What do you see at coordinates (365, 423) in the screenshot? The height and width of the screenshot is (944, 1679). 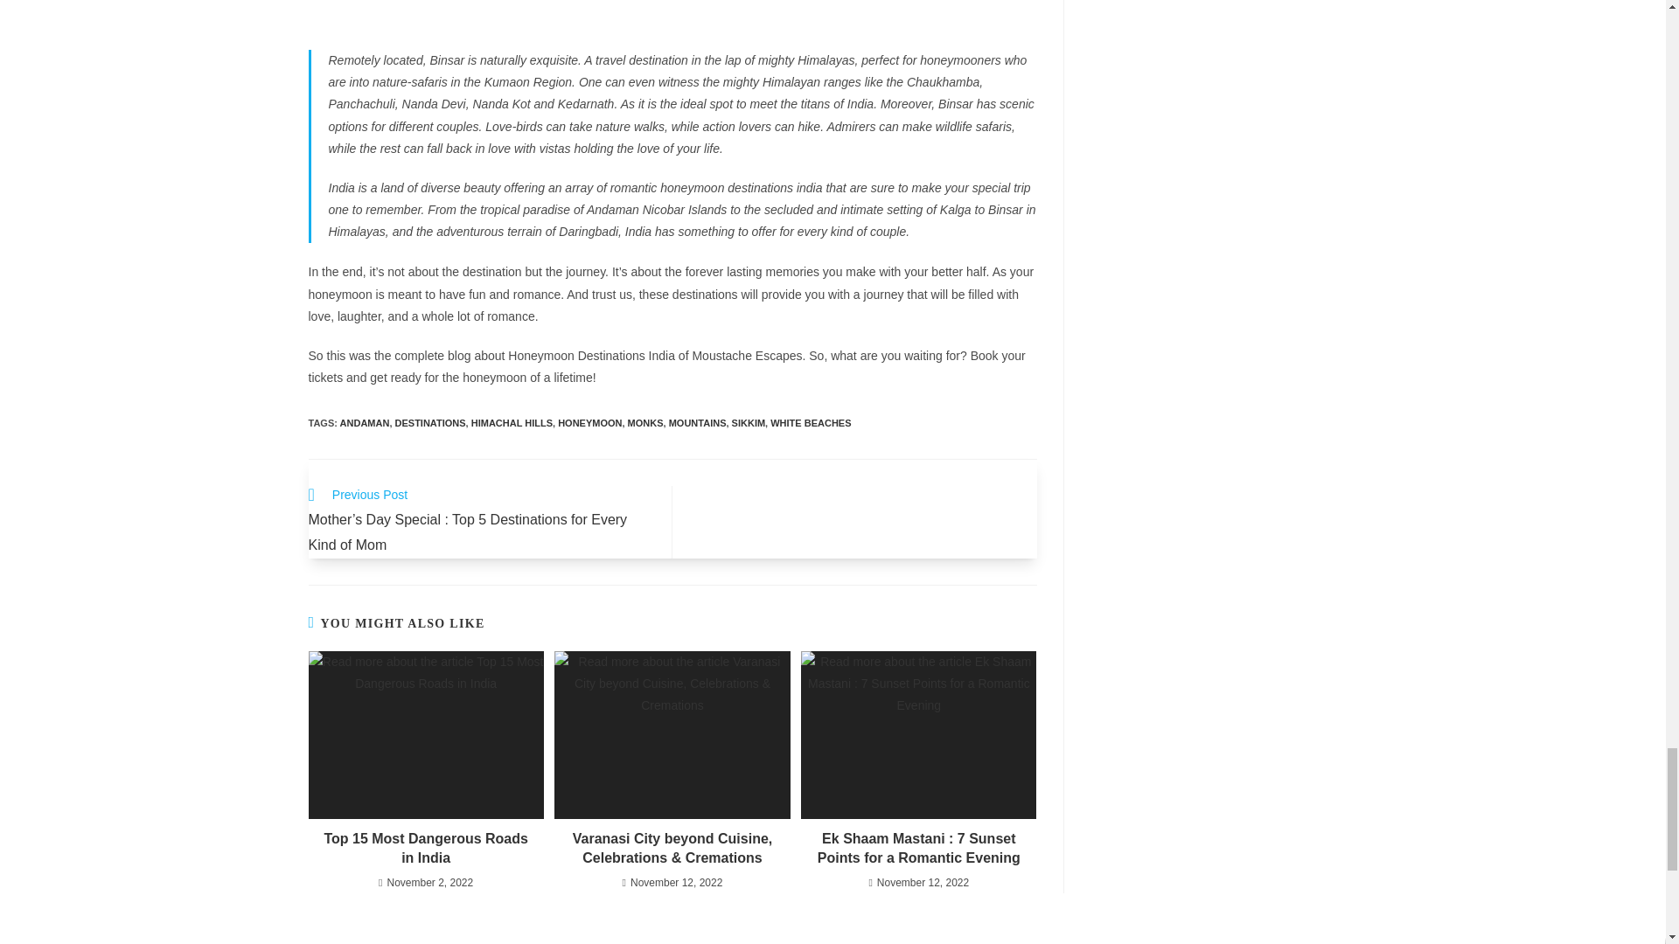 I see `ANDAMAN` at bounding box center [365, 423].